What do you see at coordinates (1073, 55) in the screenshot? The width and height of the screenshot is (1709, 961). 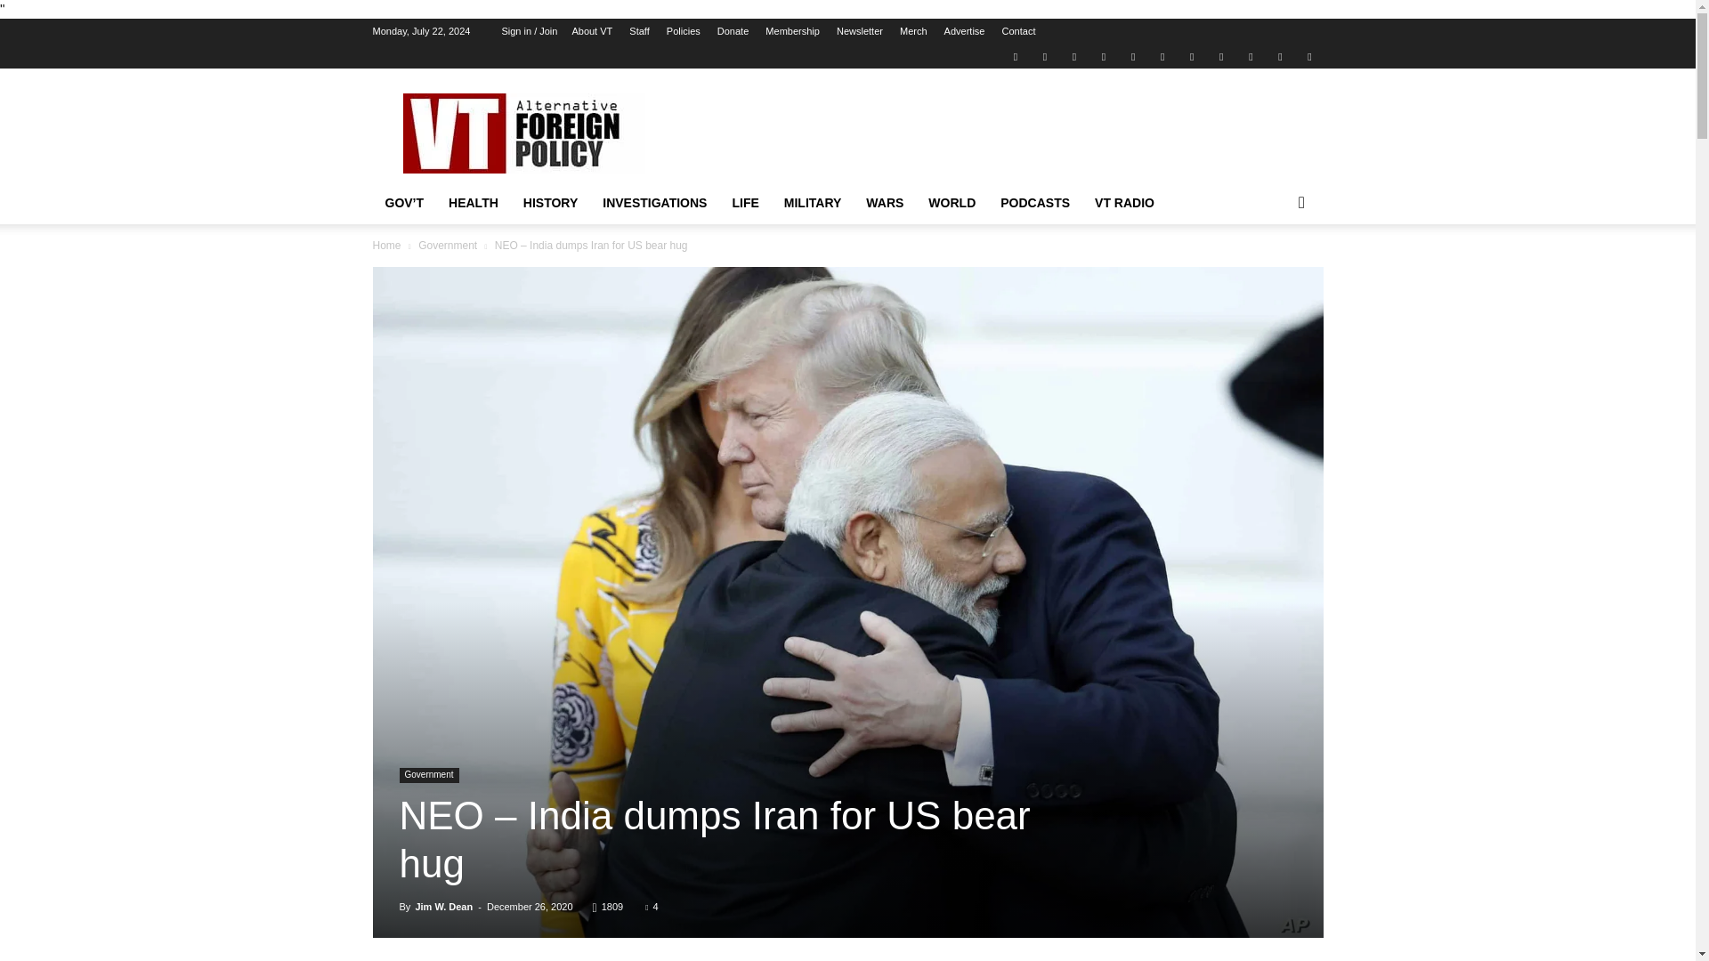 I see `Mail` at bounding box center [1073, 55].